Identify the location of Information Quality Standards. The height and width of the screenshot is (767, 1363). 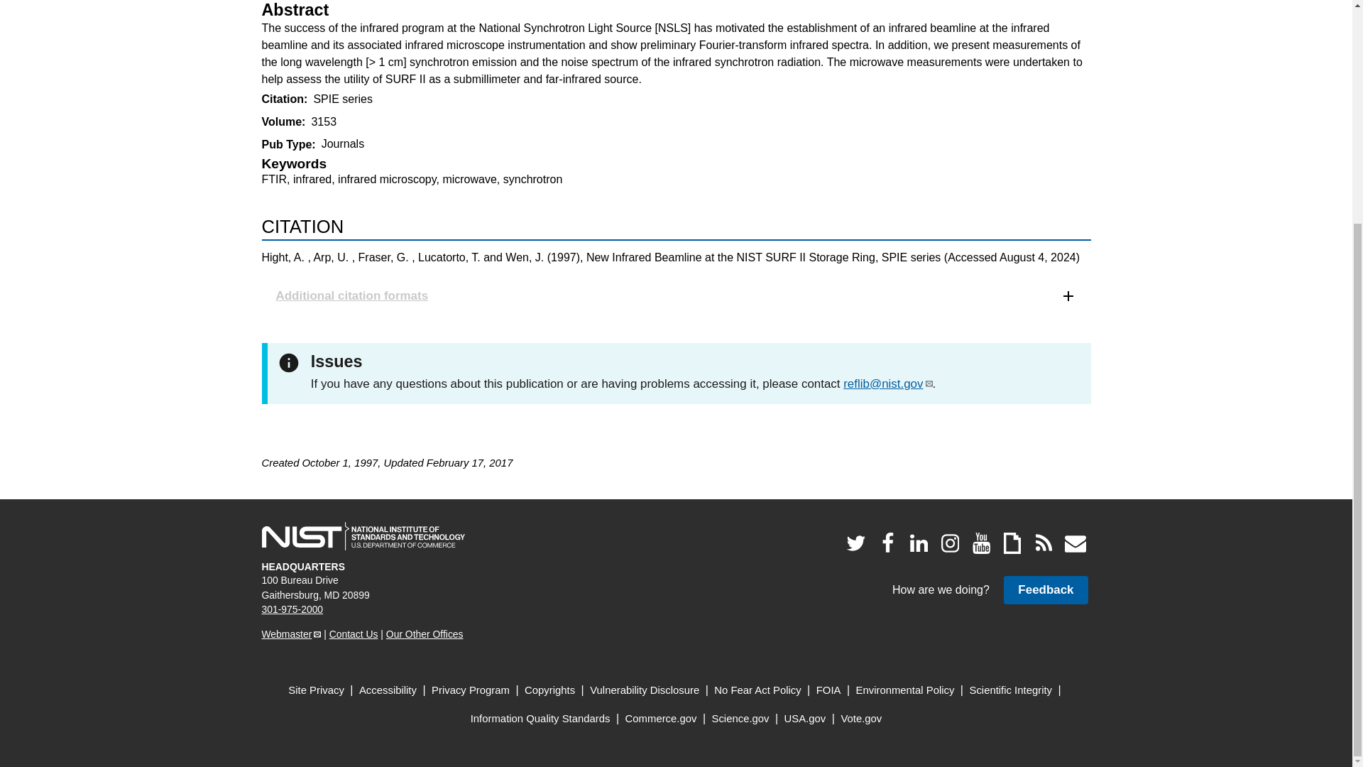
(540, 719).